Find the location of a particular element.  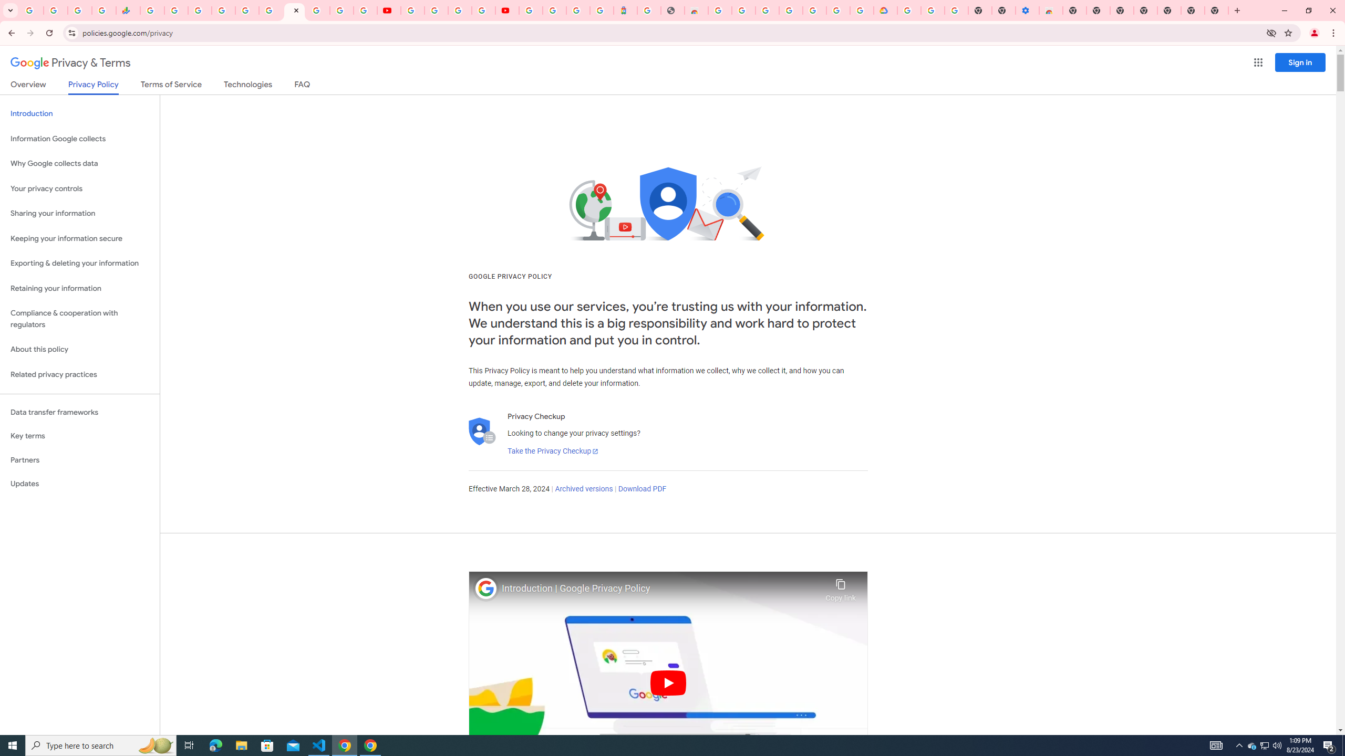

Chrome Web Store - Household is located at coordinates (696, 10).